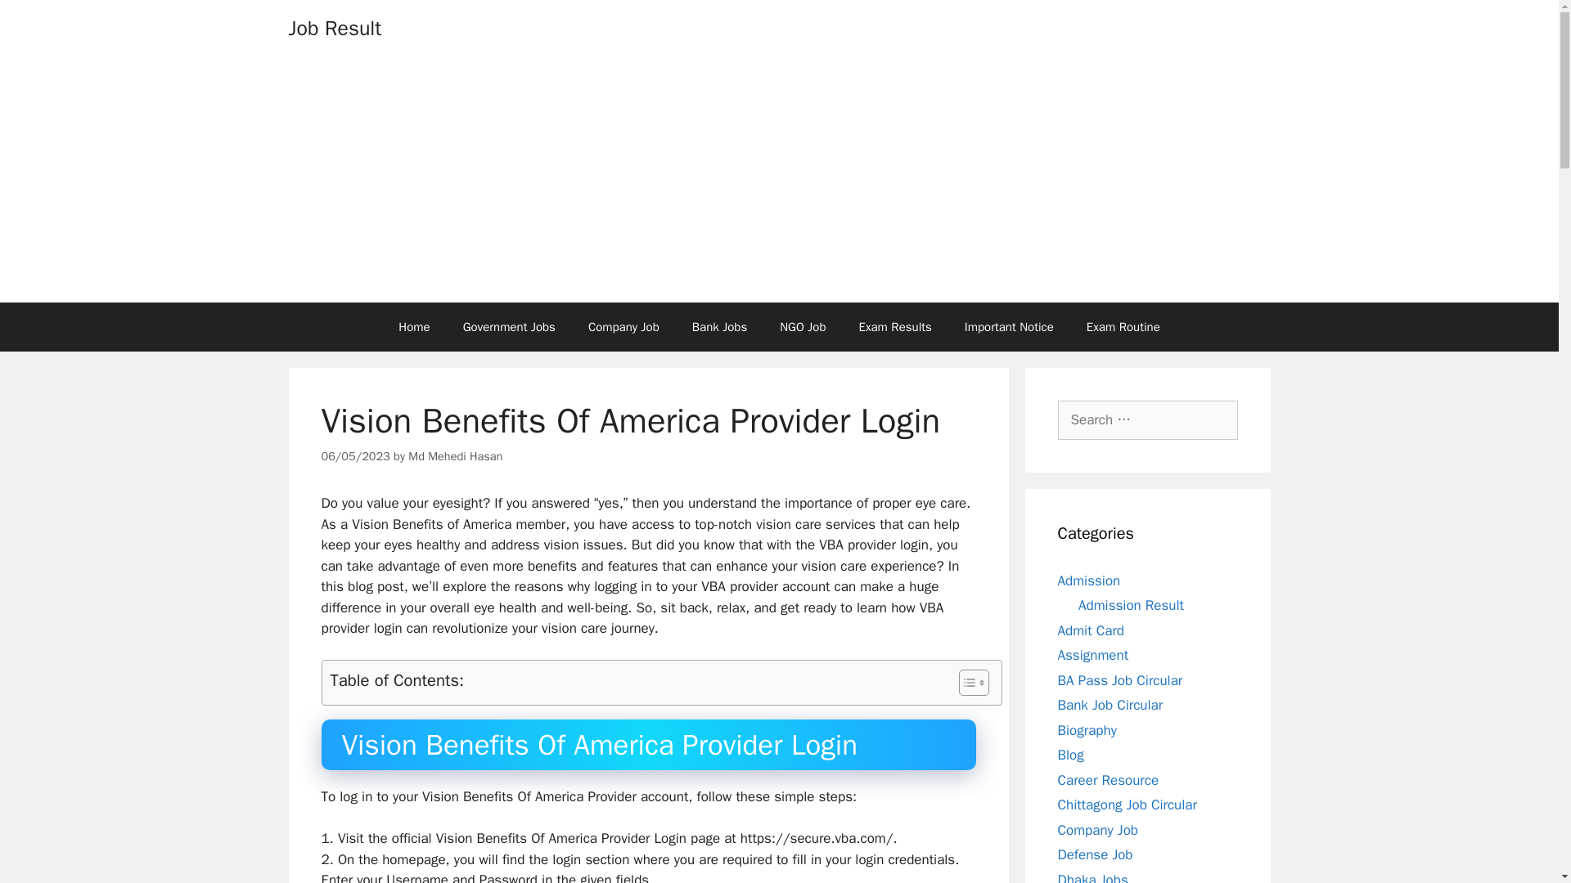  Describe the element at coordinates (1110, 705) in the screenshot. I see `Bank Job Circular` at that location.